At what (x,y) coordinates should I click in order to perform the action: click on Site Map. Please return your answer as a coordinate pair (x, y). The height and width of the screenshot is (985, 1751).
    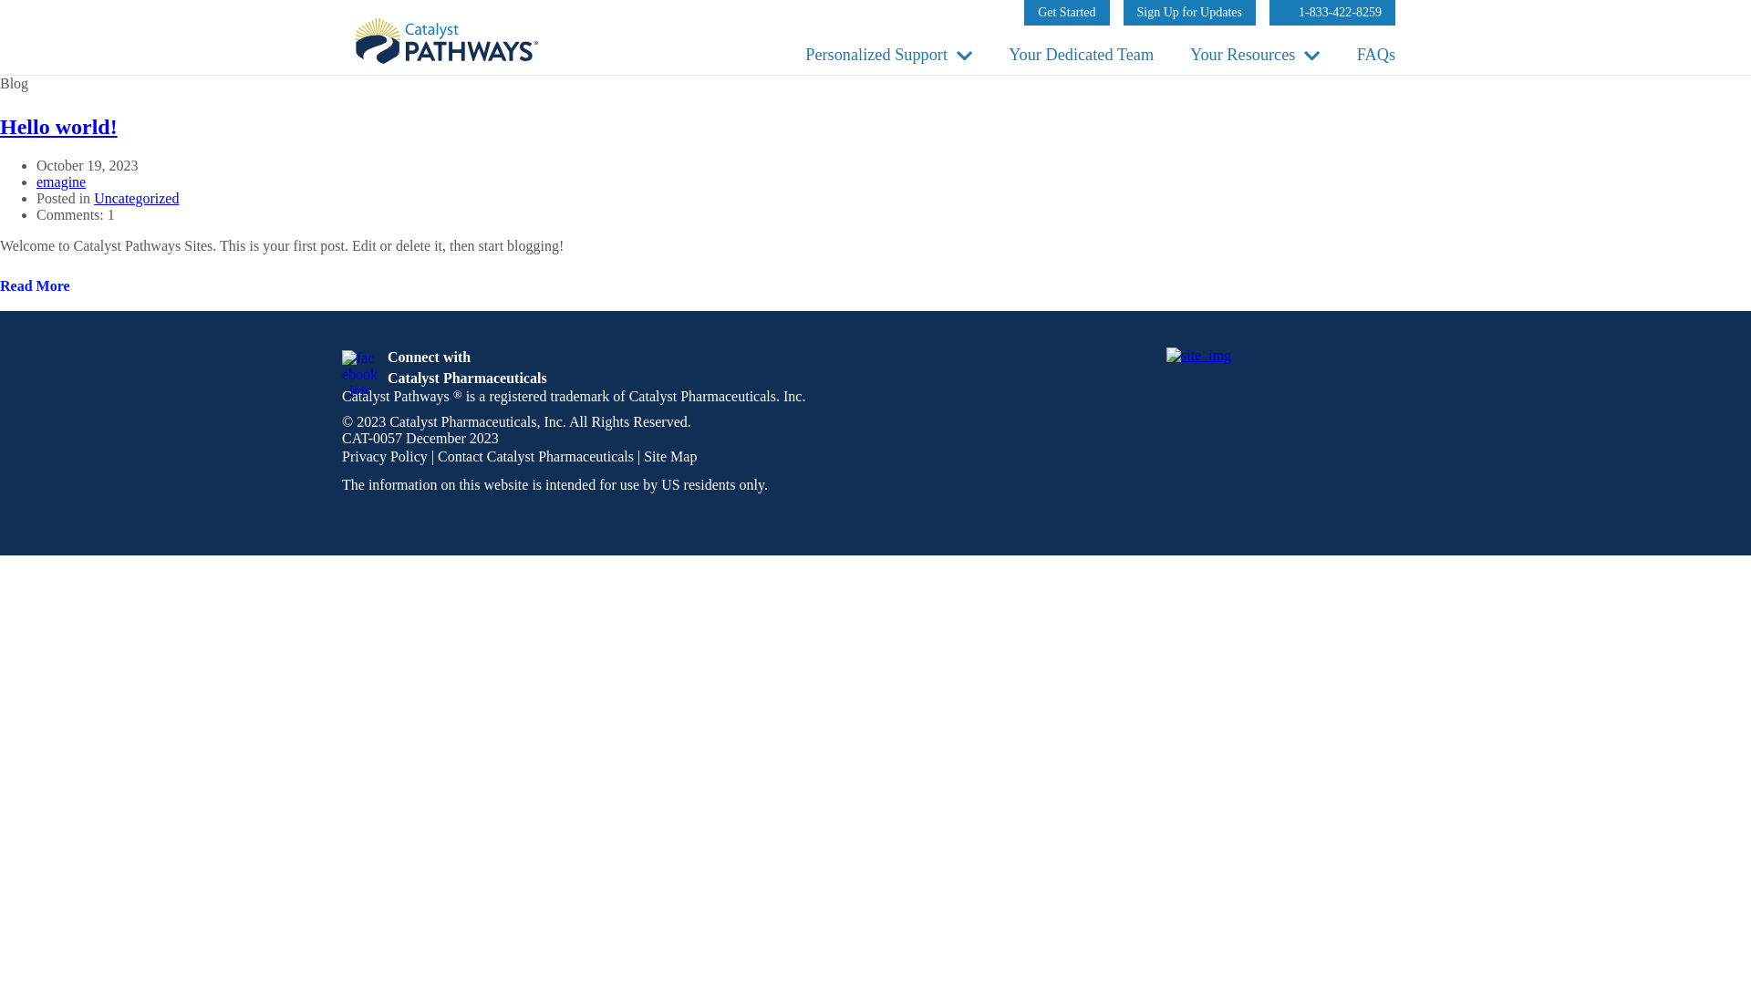
    Looking at the image, I should click on (670, 456).